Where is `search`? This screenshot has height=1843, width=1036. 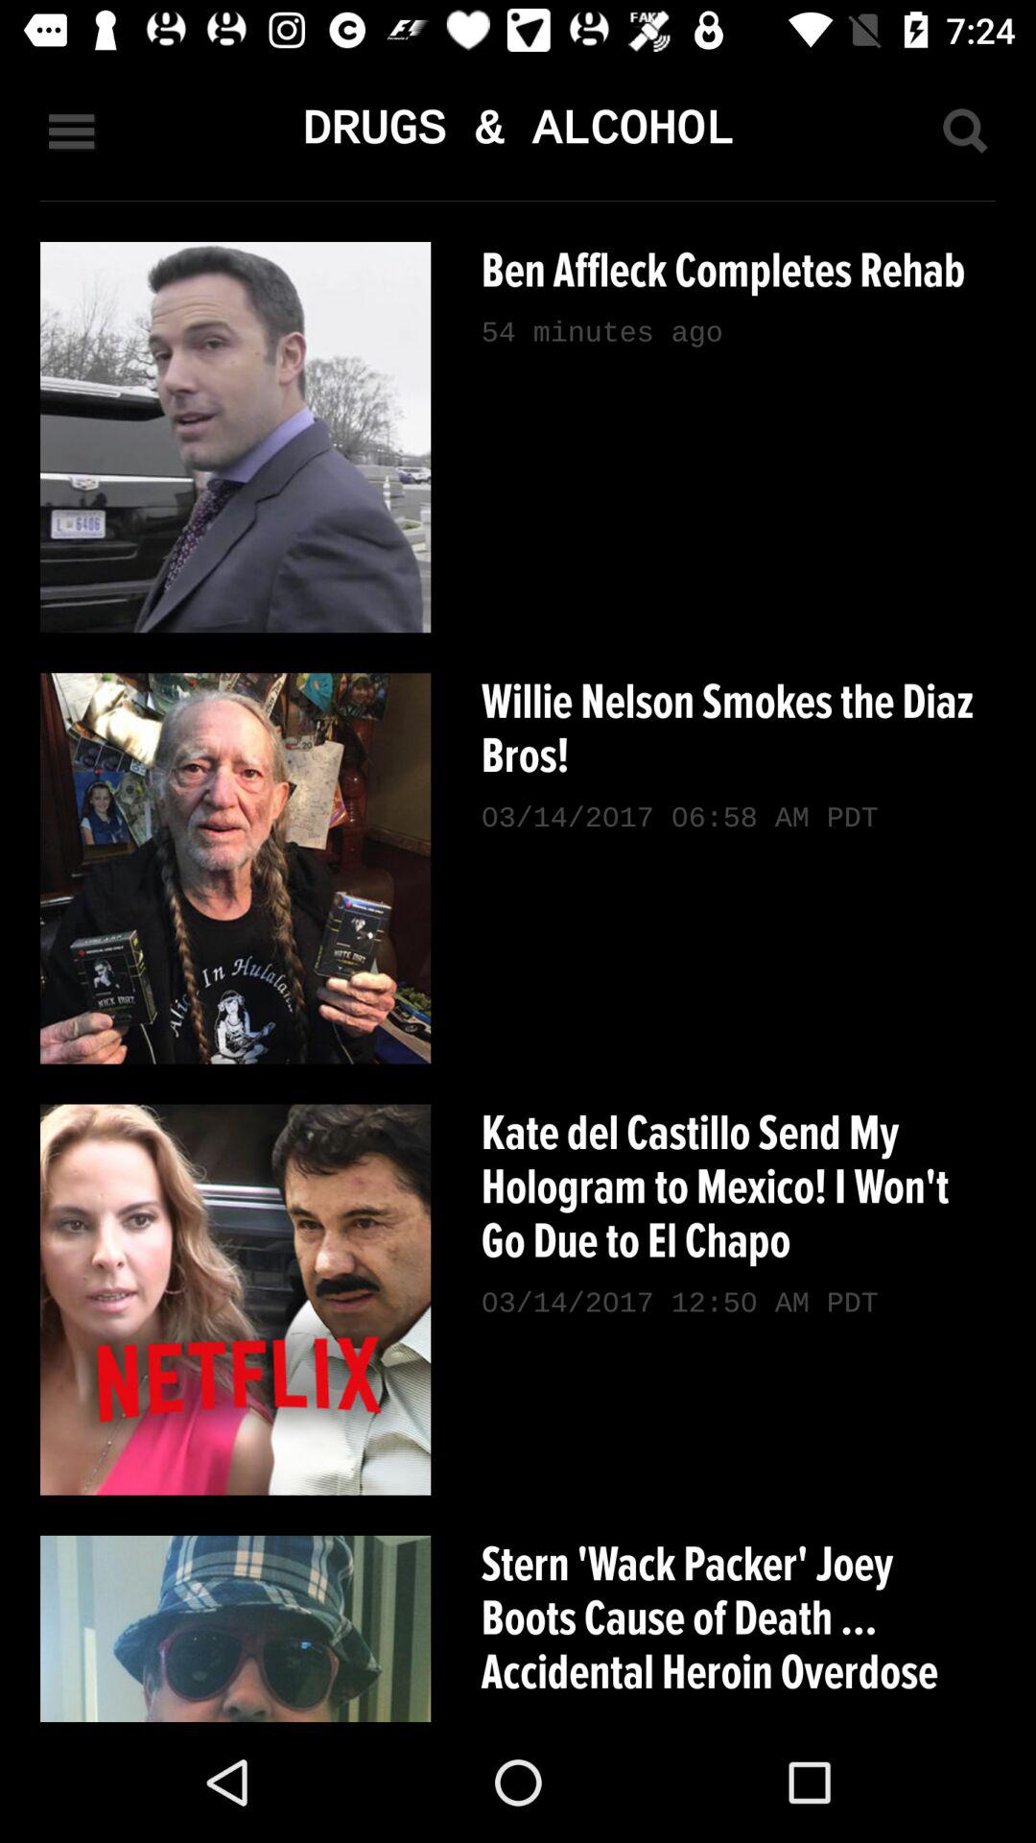 search is located at coordinates (964, 131).